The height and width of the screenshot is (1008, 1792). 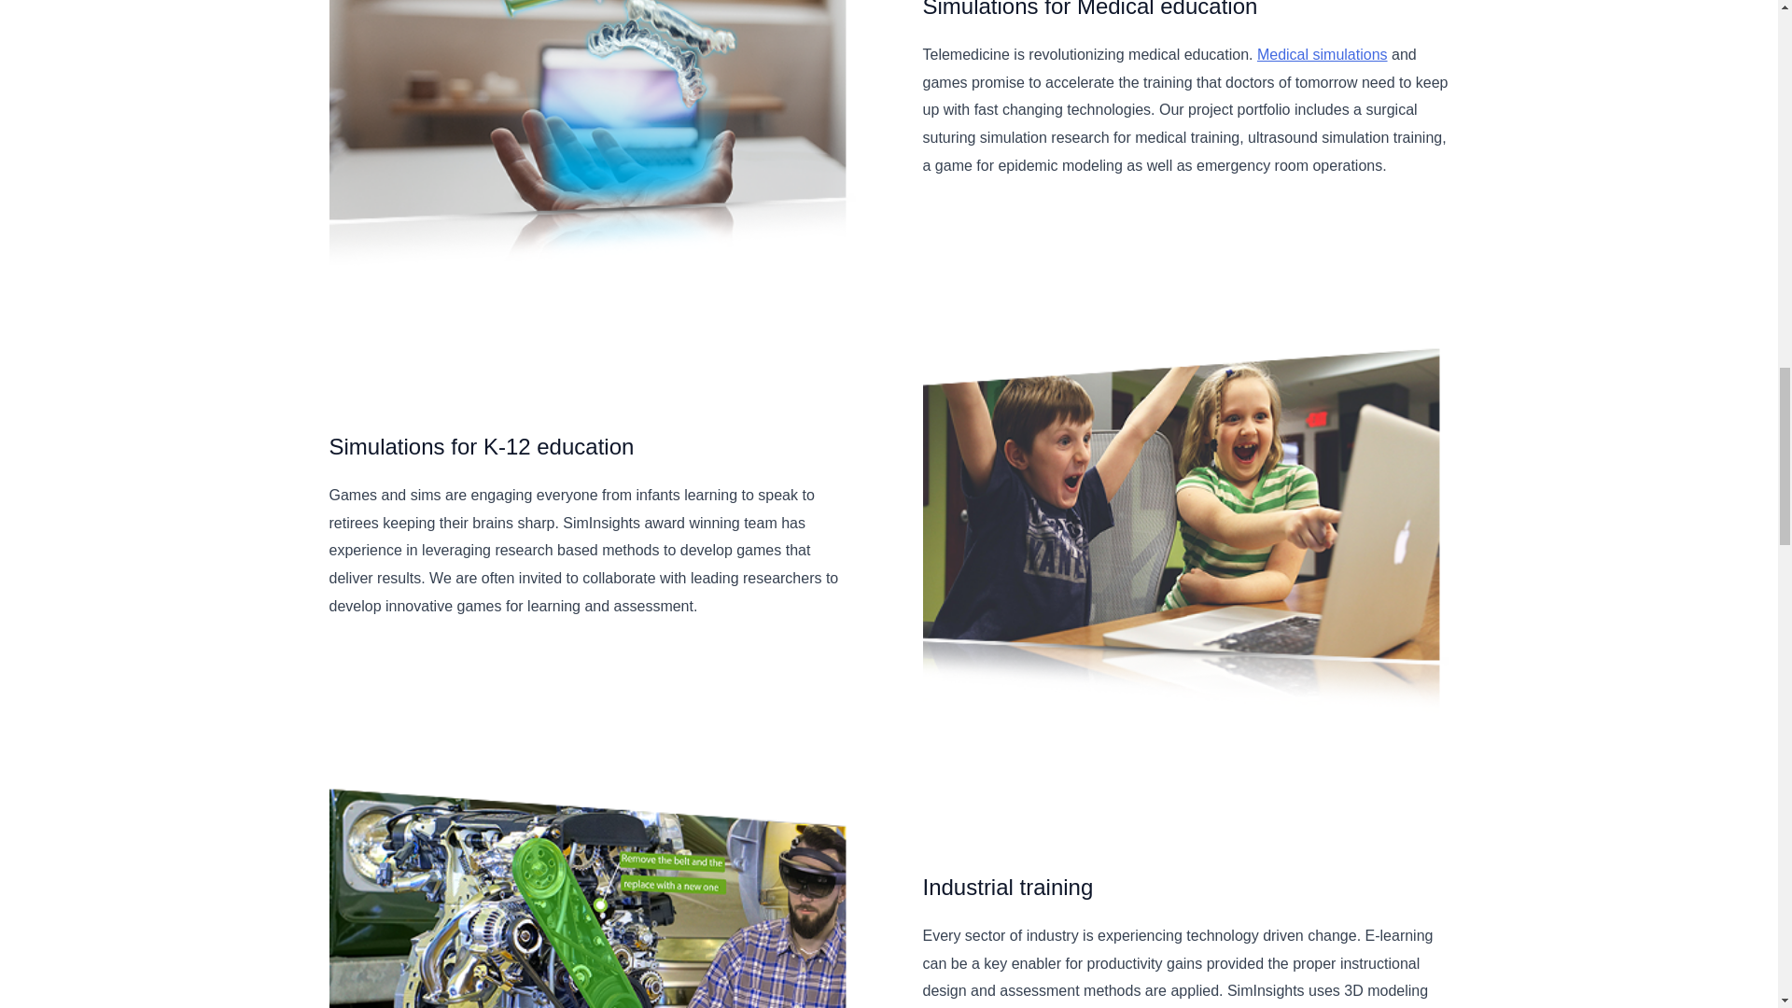 I want to click on Simulations-For-Medical-Education-1, so click(x=591, y=136).